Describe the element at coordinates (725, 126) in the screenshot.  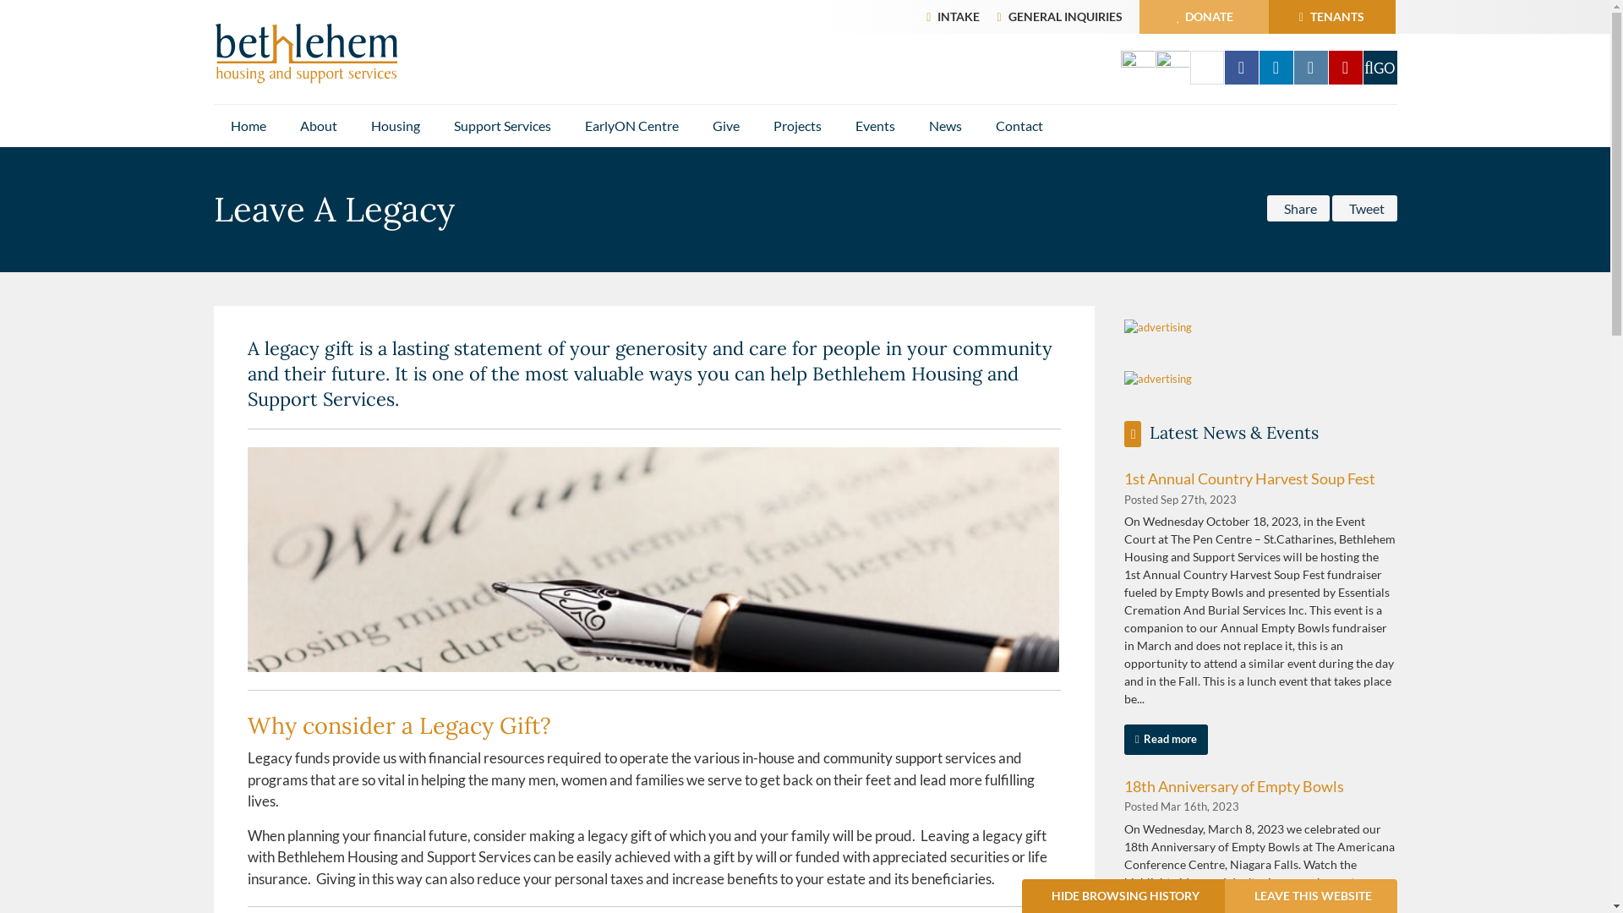
I see `Give` at that location.